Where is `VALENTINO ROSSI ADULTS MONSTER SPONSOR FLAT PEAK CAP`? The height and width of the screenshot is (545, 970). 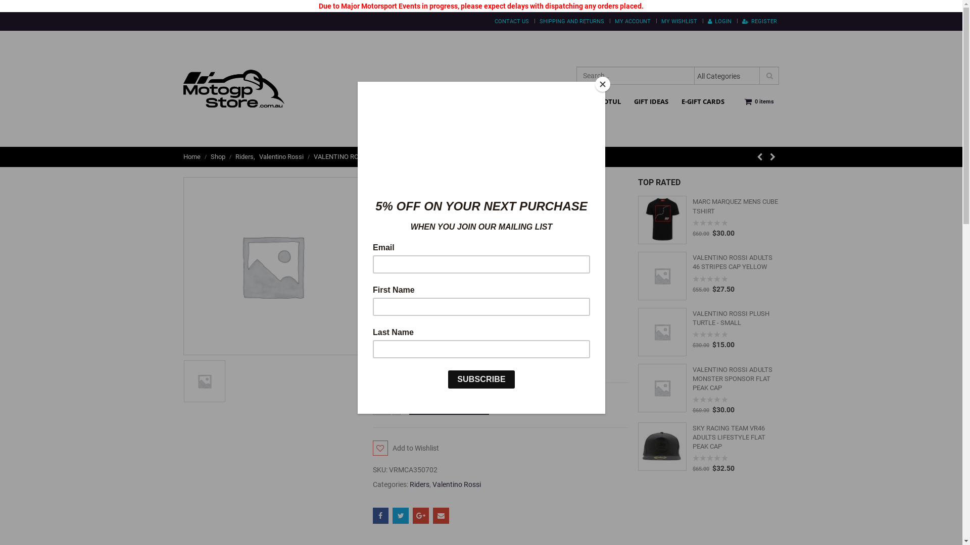
VALENTINO ROSSI ADULTS MONSTER SPONSOR FLAT PEAK CAP is located at coordinates (662, 388).